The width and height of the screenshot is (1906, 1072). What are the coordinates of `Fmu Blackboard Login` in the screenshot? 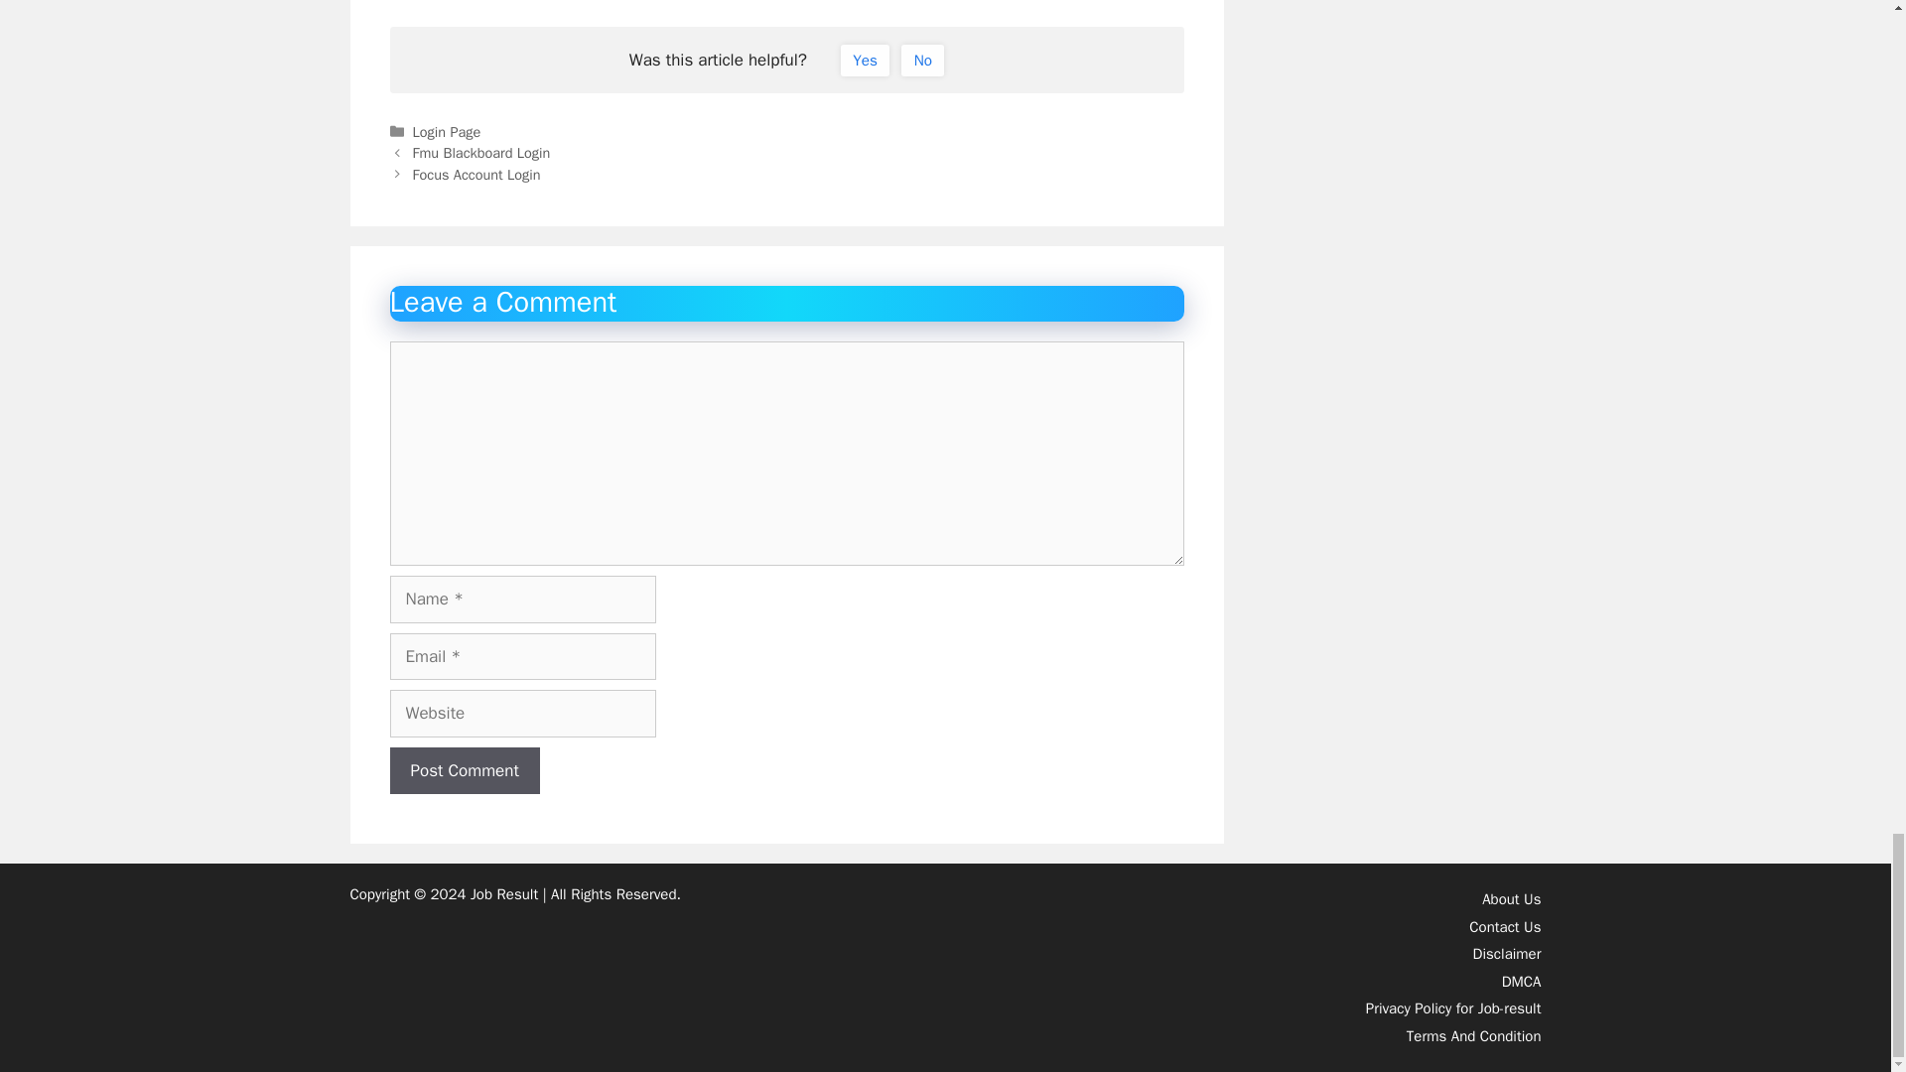 It's located at (481, 153).